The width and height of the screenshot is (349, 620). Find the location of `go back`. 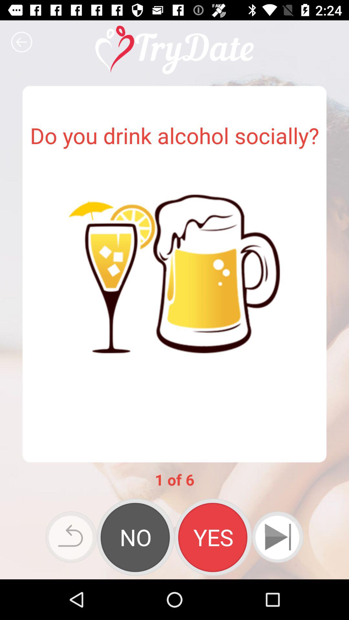

go back is located at coordinates (22, 42).